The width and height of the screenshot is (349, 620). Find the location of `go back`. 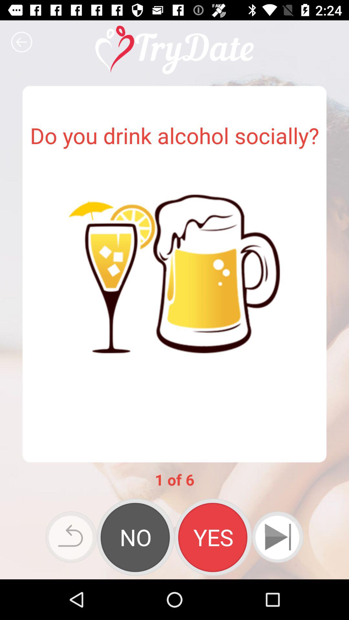

go back is located at coordinates (22, 42).